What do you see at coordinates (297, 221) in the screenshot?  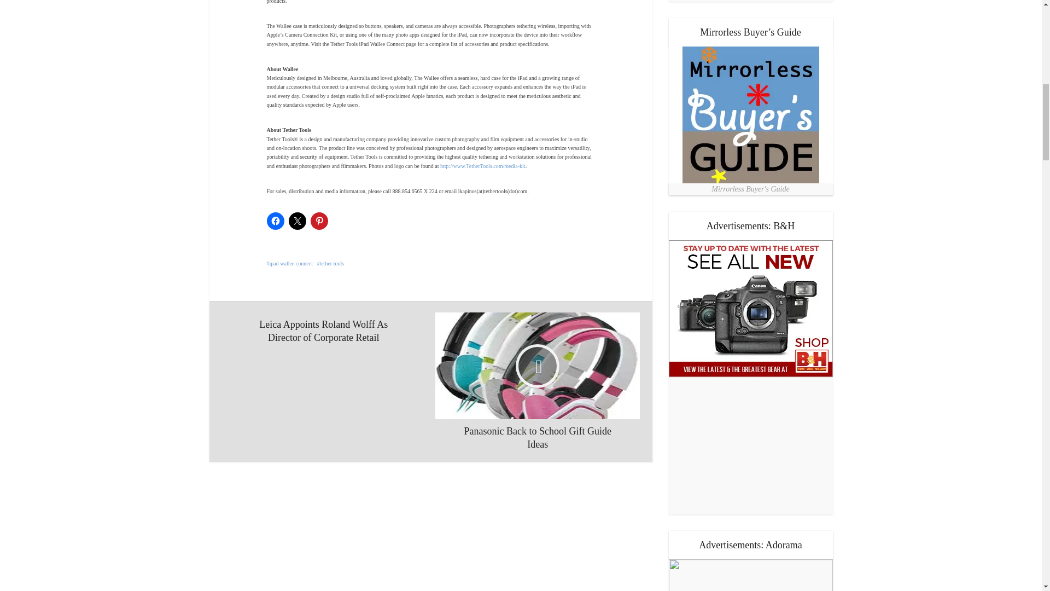 I see `Click to share on X` at bounding box center [297, 221].